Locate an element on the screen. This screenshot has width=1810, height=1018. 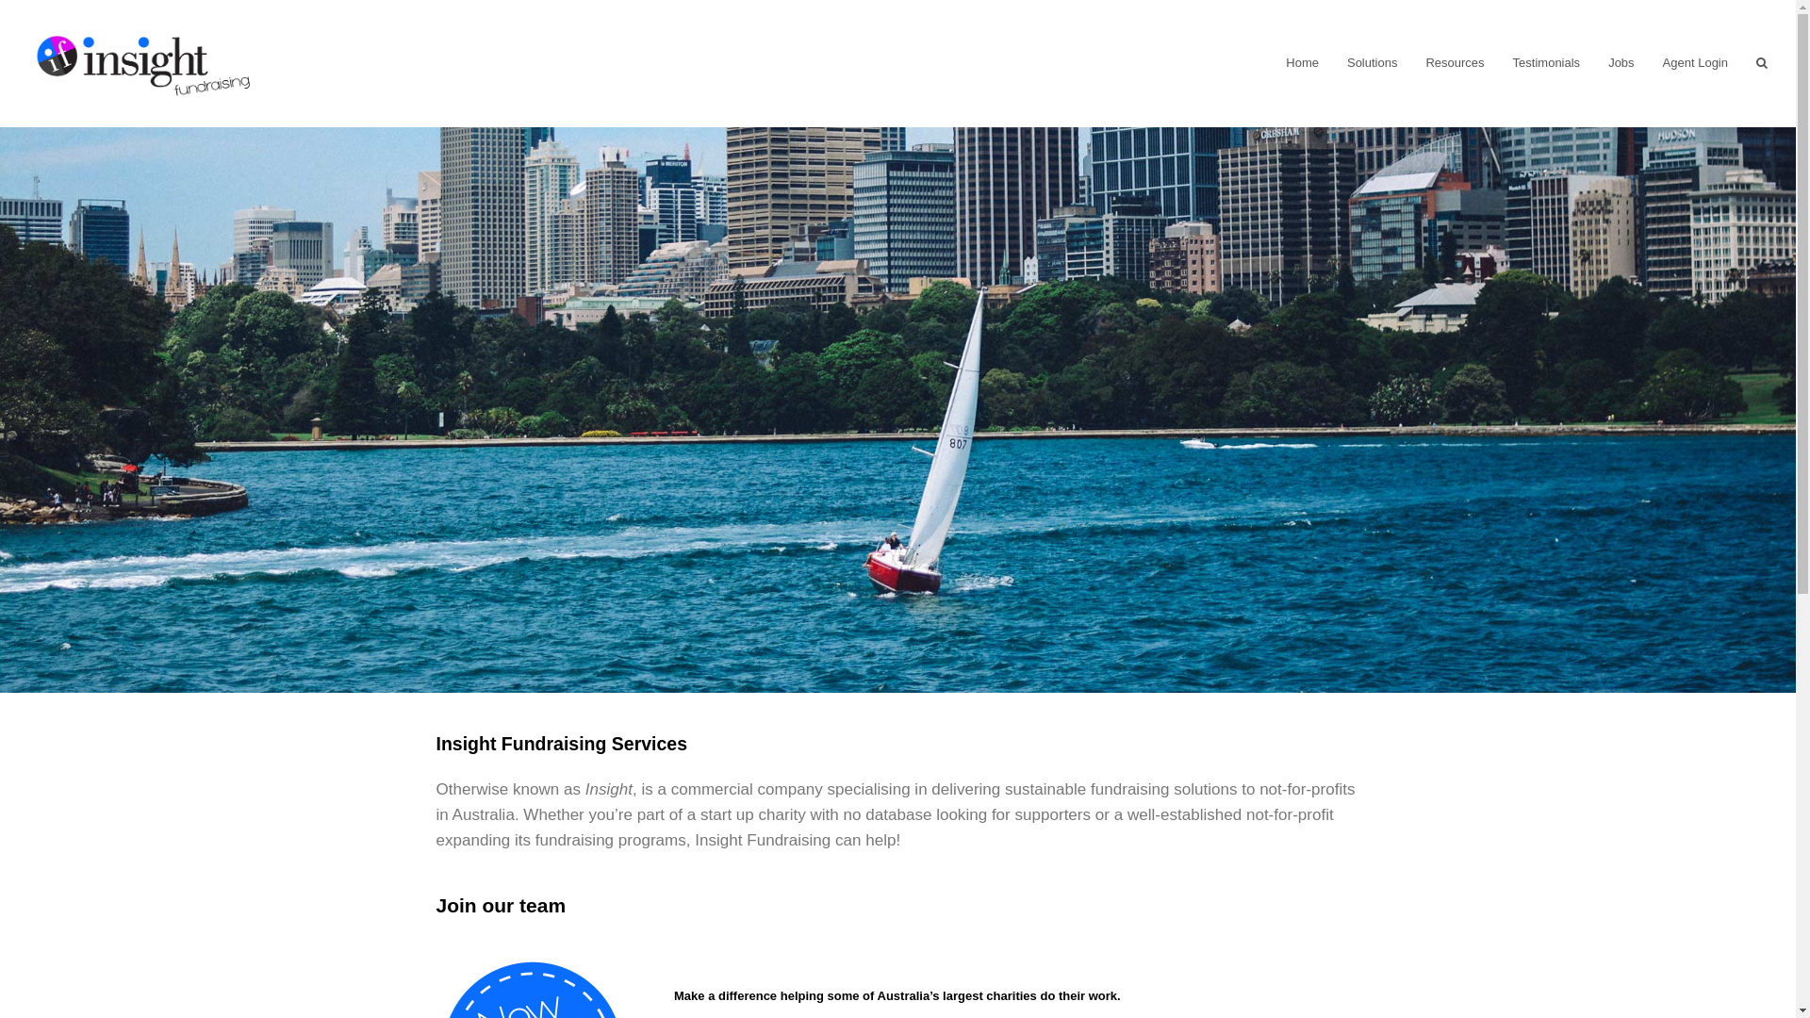
Resources is located at coordinates (1455, 63).